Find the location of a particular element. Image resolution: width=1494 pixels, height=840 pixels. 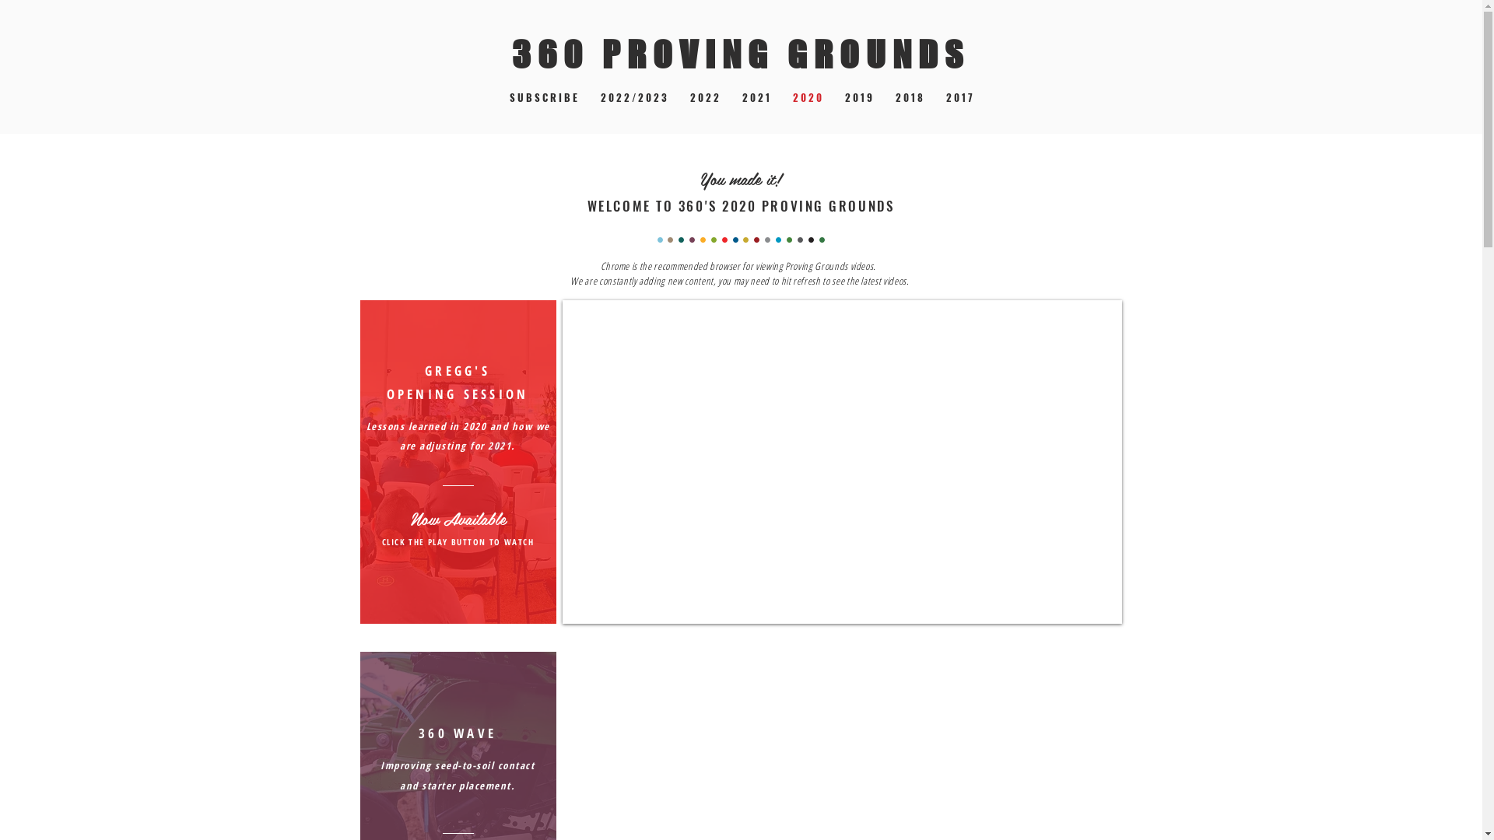

2 0 1 7 is located at coordinates (959, 96).